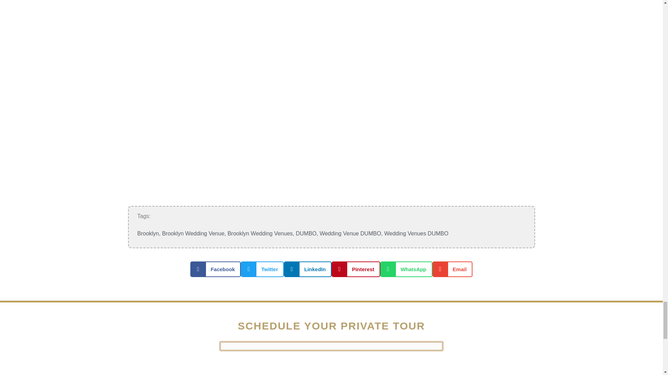 The image size is (668, 375). I want to click on Brooklyn, so click(148, 233).